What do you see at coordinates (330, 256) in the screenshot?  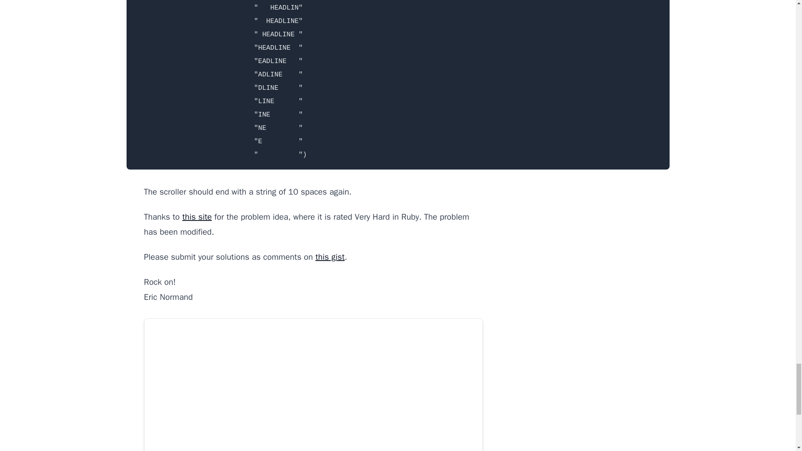 I see `this gist` at bounding box center [330, 256].